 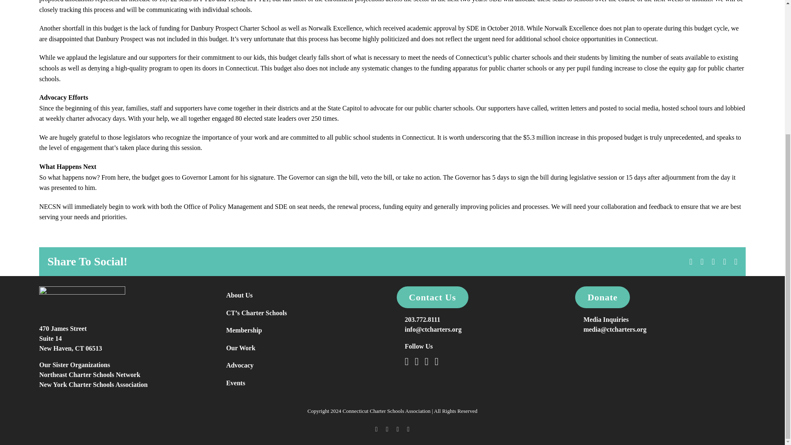 I want to click on Email, so click(x=70, y=339).